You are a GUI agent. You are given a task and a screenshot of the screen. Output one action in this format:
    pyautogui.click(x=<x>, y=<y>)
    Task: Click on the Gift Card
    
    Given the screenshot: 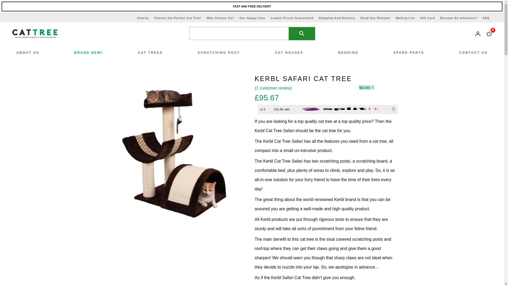 What is the action you would take?
    pyautogui.click(x=427, y=18)
    